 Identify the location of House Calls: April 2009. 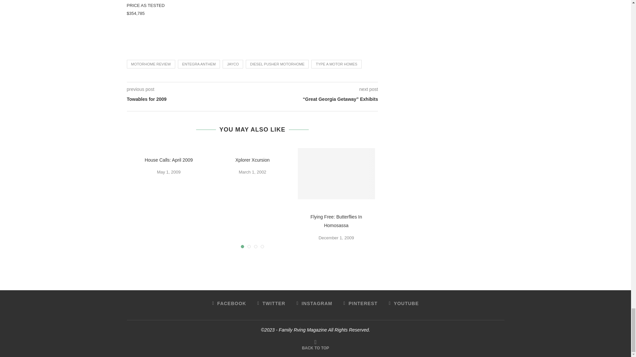
(169, 160).